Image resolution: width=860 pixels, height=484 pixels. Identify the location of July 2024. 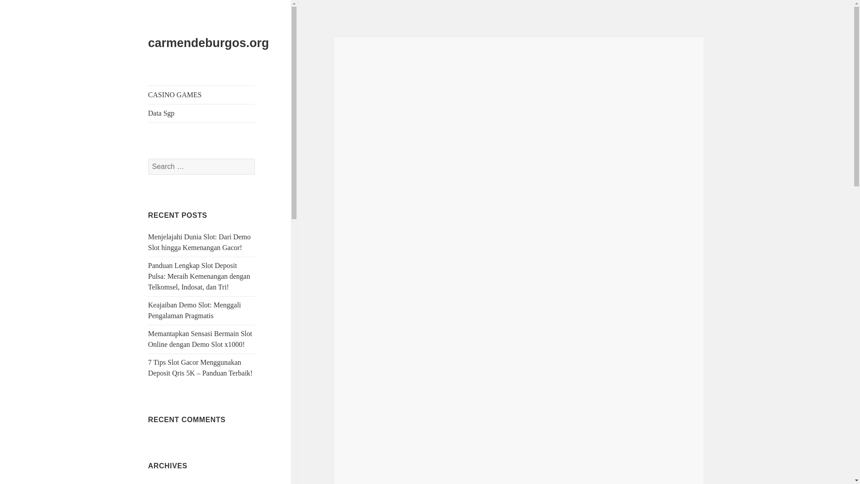
(162, 484).